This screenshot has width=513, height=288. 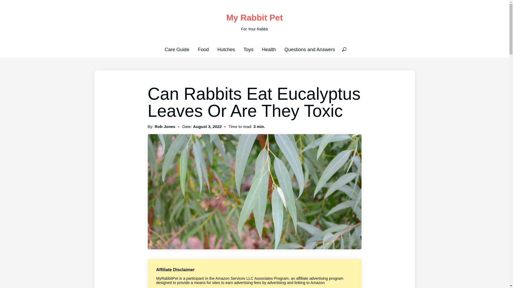 I want to click on Food, so click(x=203, y=50).